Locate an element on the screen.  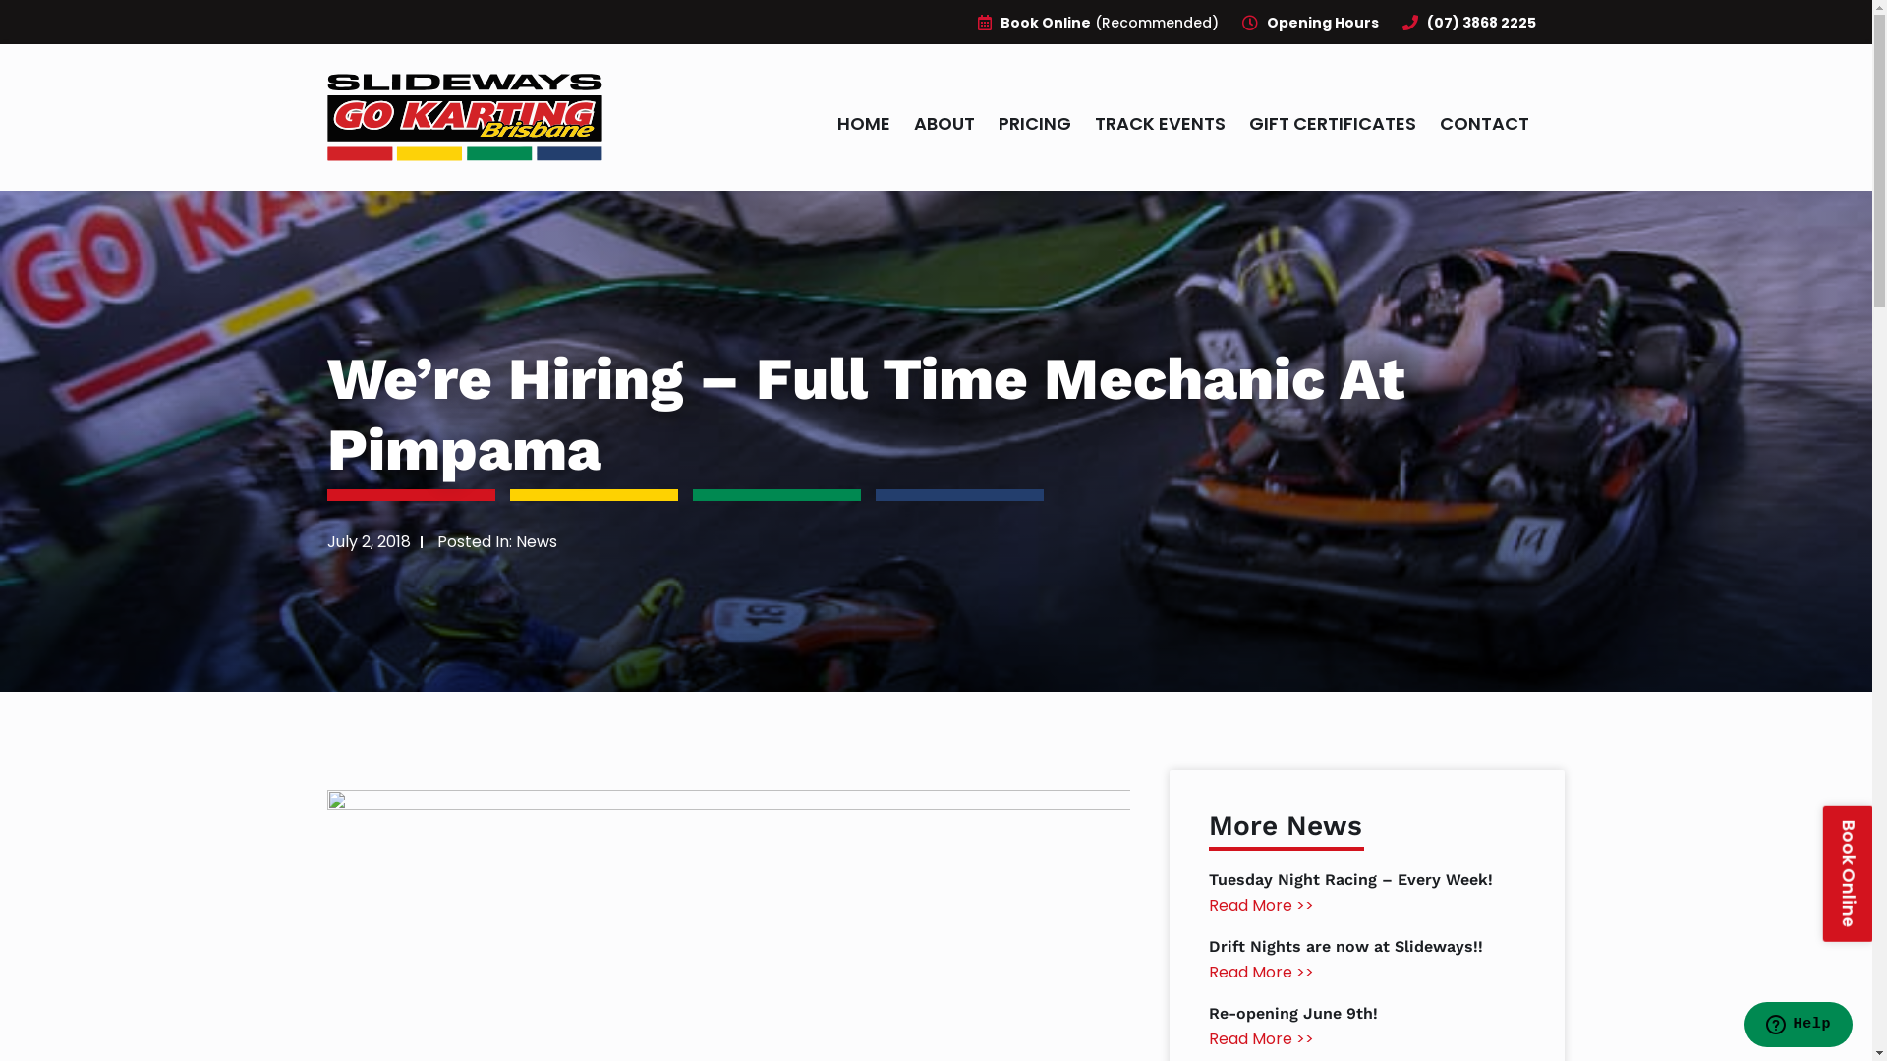
Read More >> is located at coordinates (1262, 1039).